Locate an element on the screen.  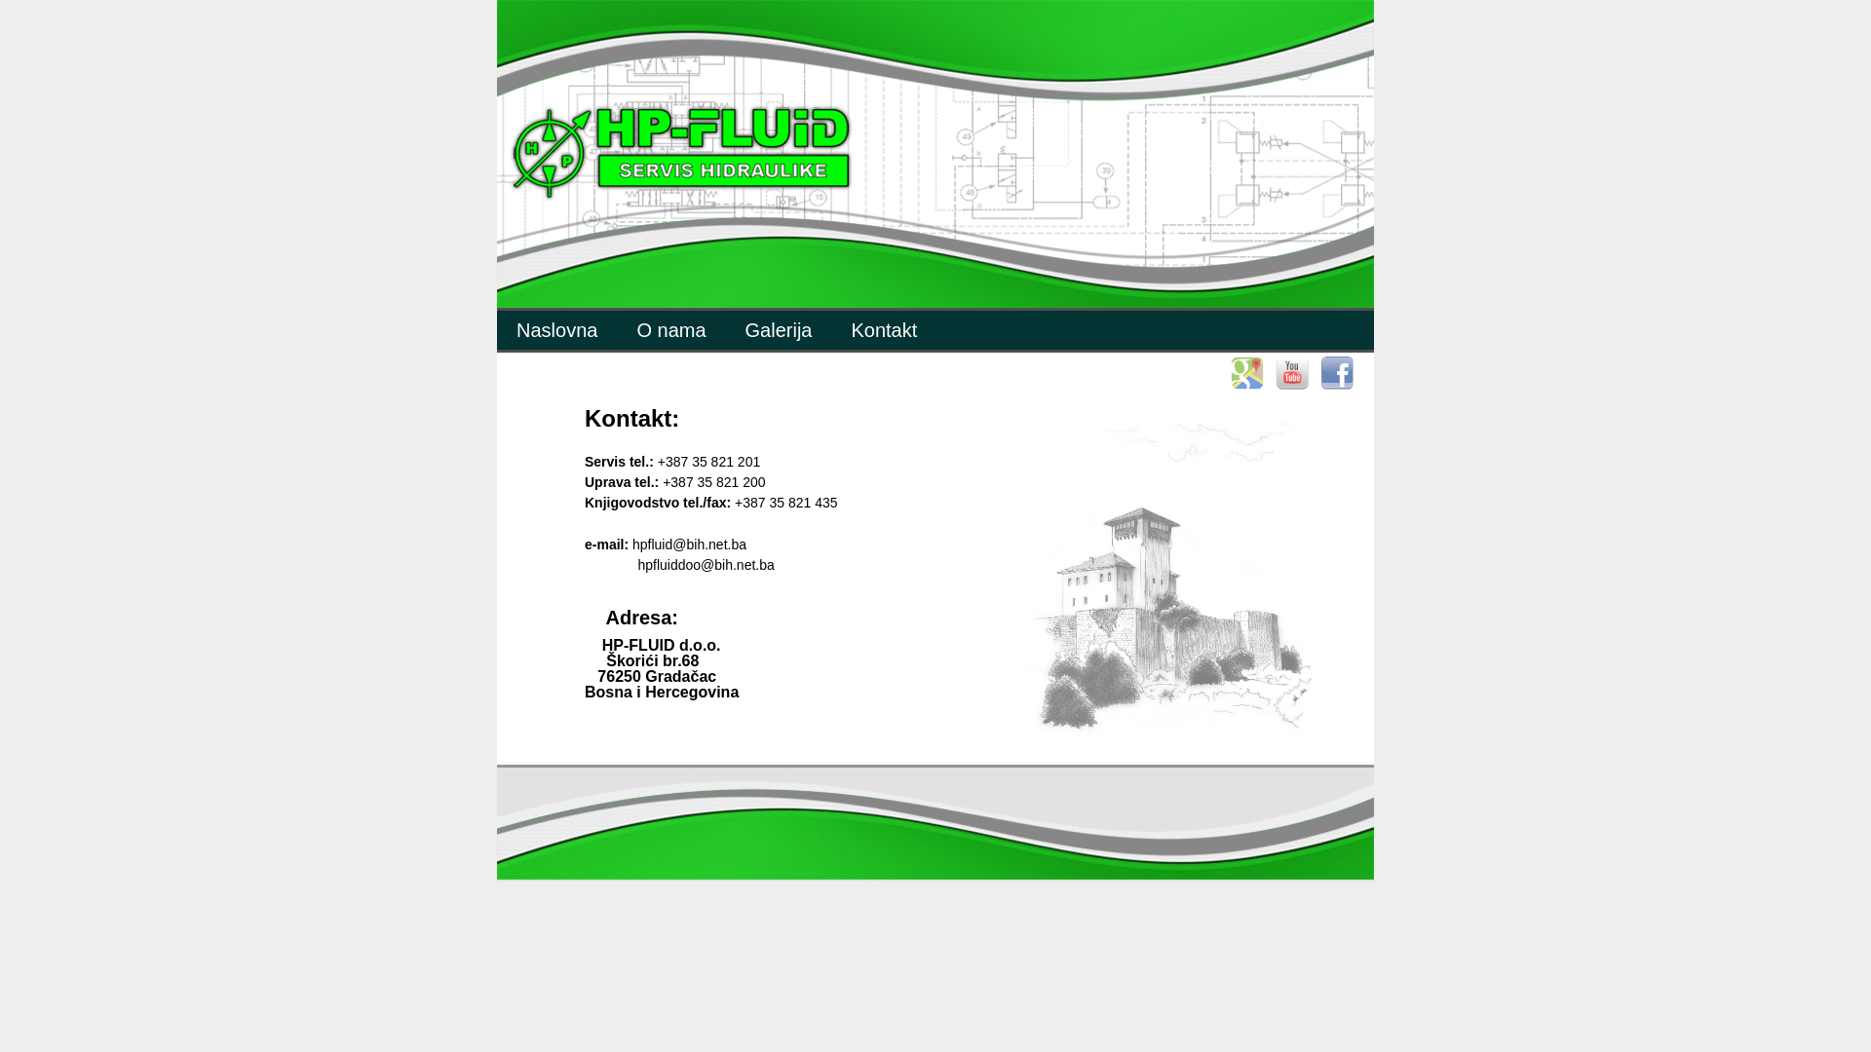
Galerija is located at coordinates (780, 330).